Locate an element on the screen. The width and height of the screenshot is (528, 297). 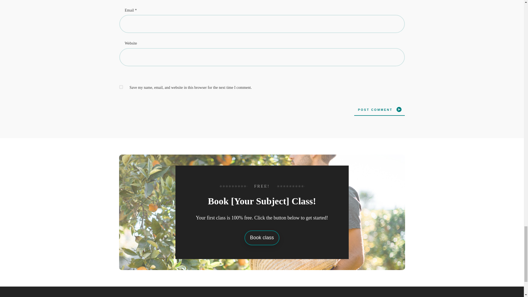
yes is located at coordinates (121, 87).